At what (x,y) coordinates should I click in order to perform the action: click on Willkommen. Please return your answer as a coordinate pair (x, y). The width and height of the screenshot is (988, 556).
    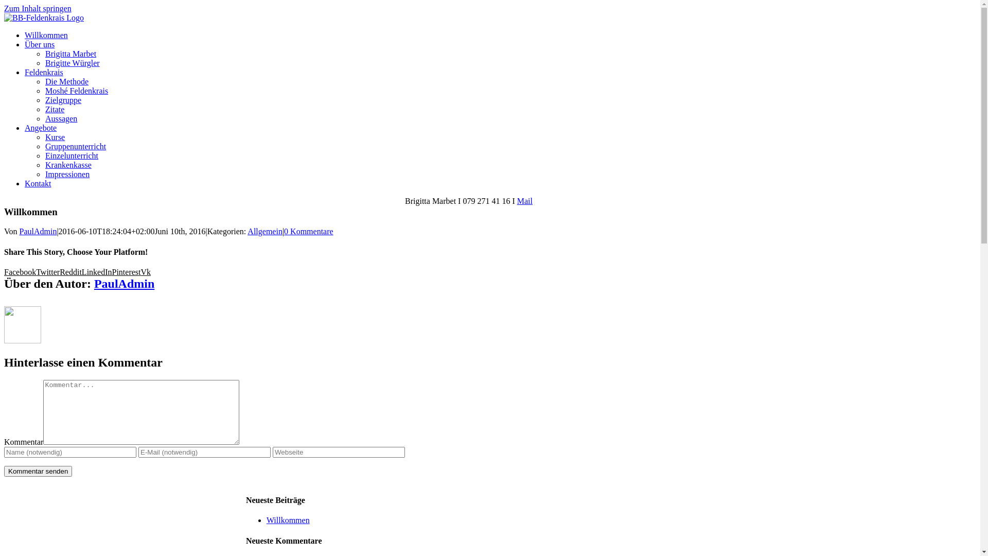
    Looking at the image, I should click on (46, 35).